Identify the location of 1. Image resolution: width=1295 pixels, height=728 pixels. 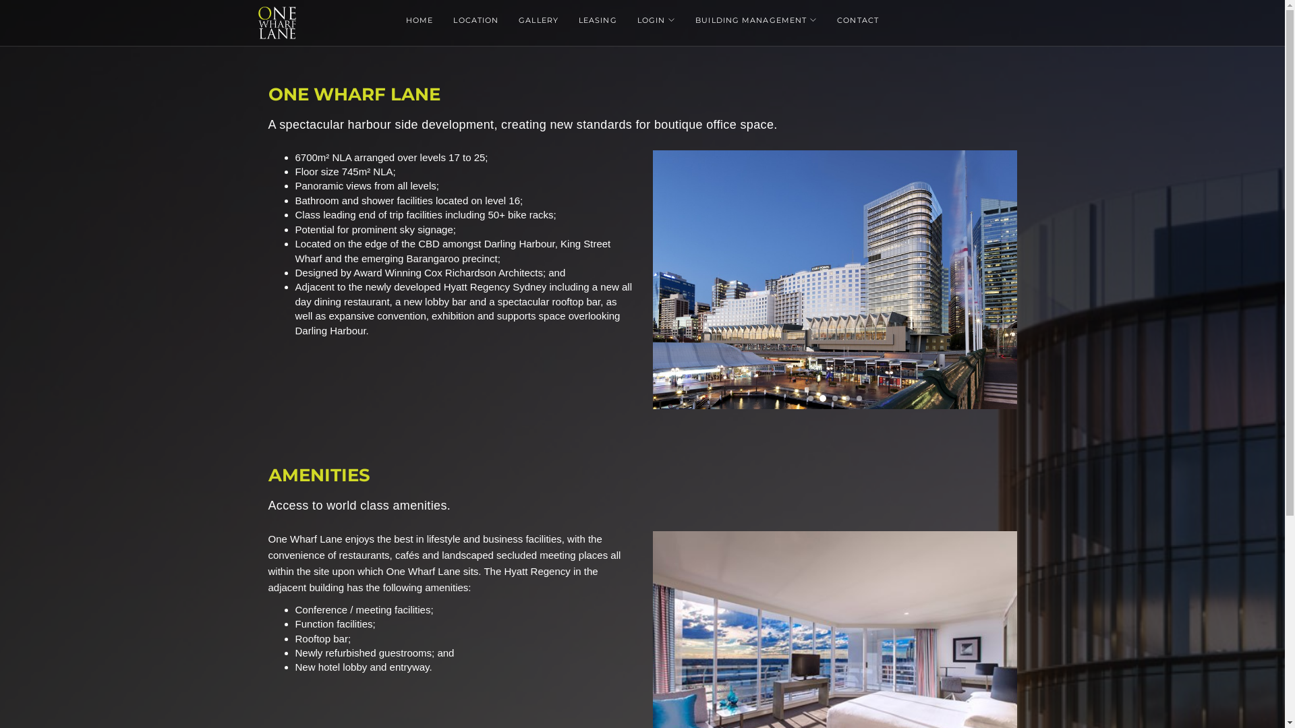
(811, 398).